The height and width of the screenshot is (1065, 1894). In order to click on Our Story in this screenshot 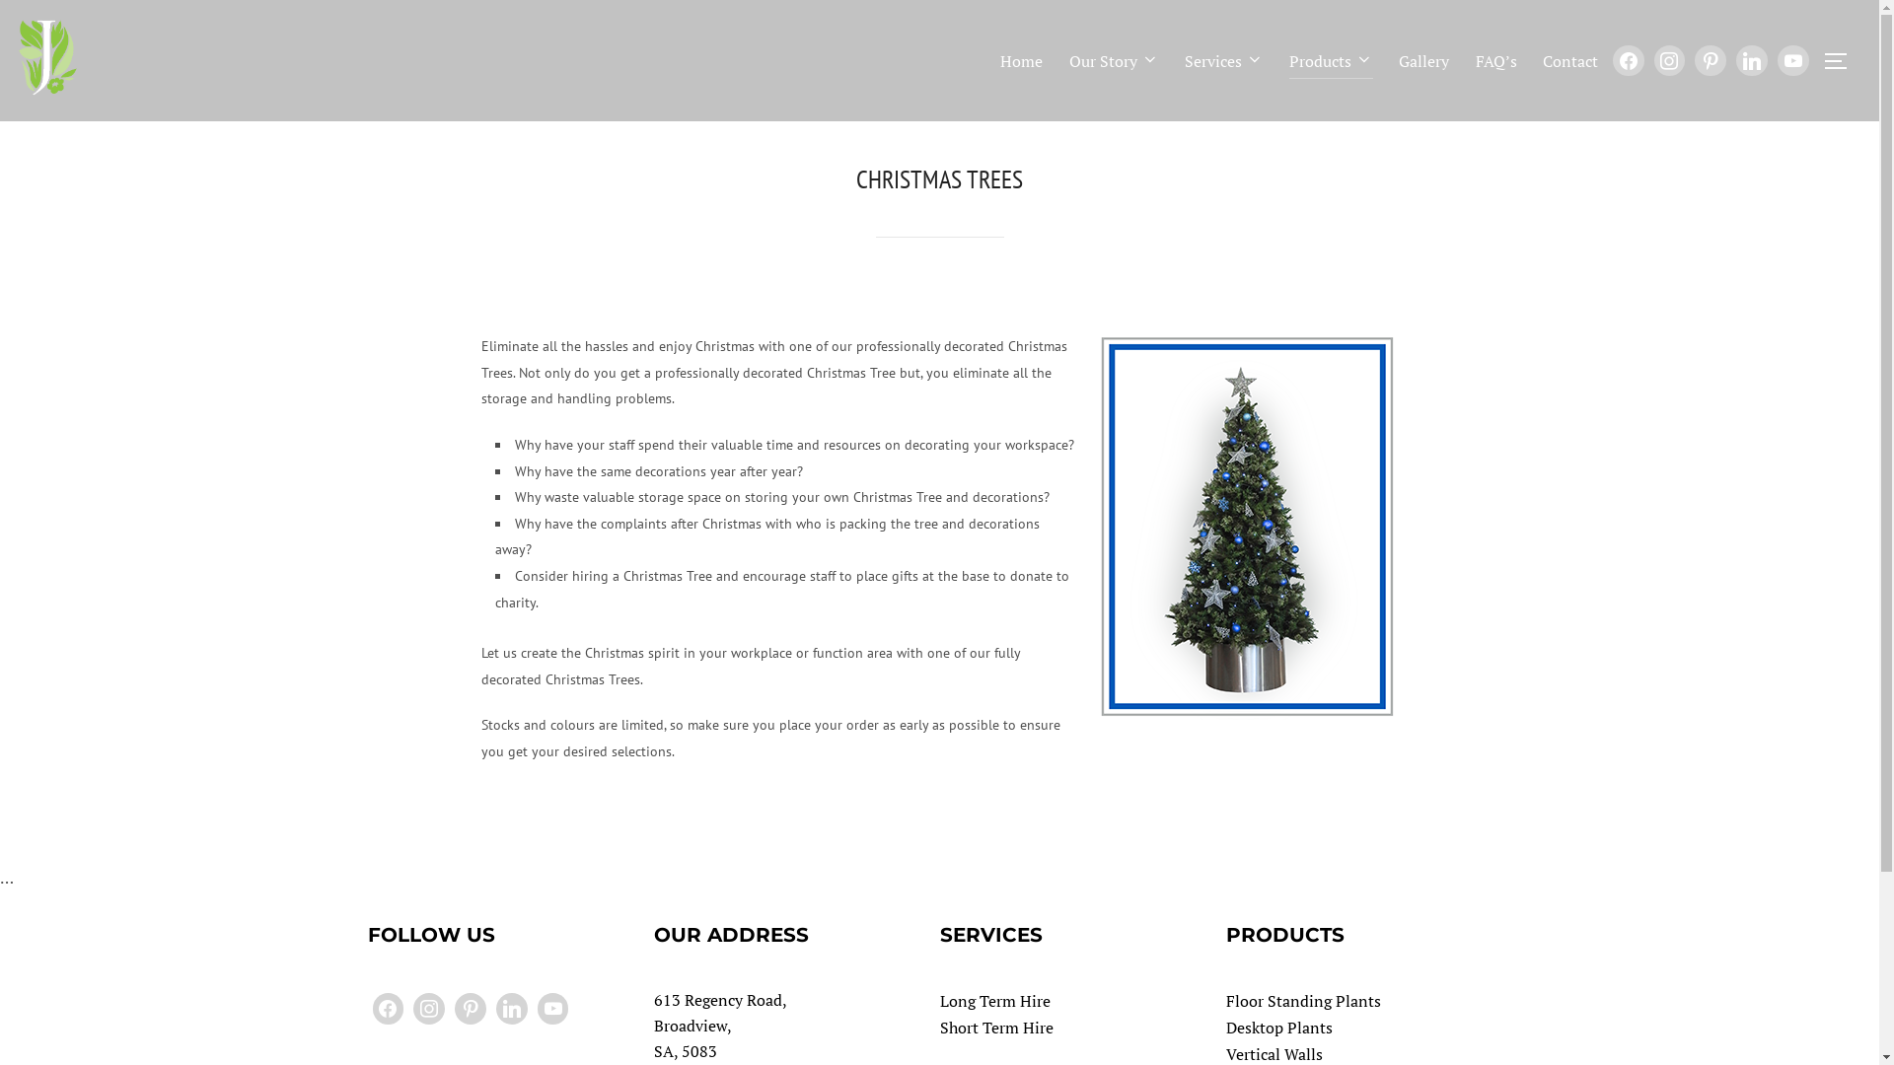, I will do `click(1115, 61)`.